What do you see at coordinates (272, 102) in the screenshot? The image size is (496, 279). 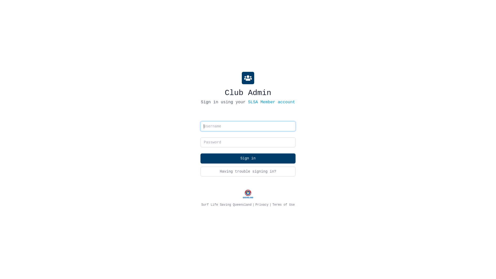 I see `SLSA Member account` at bounding box center [272, 102].